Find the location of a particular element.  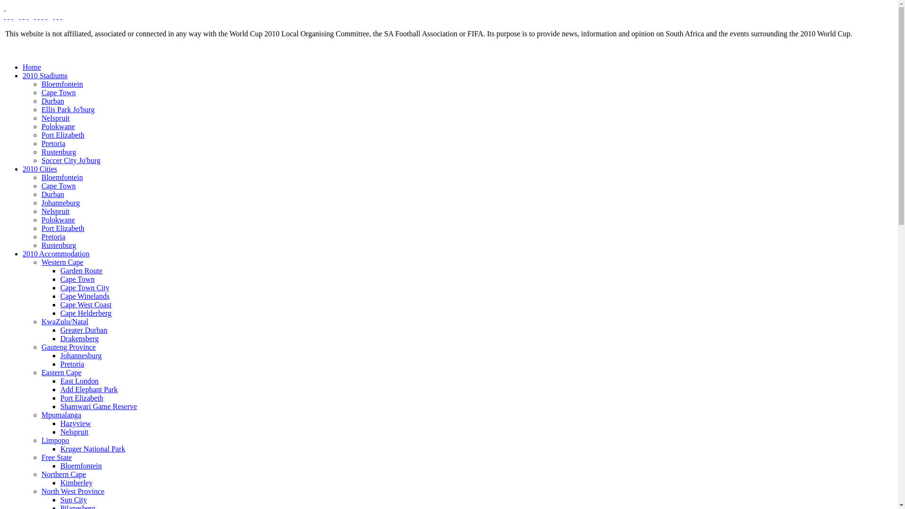

Light contrast is located at coordinates (61, 16).